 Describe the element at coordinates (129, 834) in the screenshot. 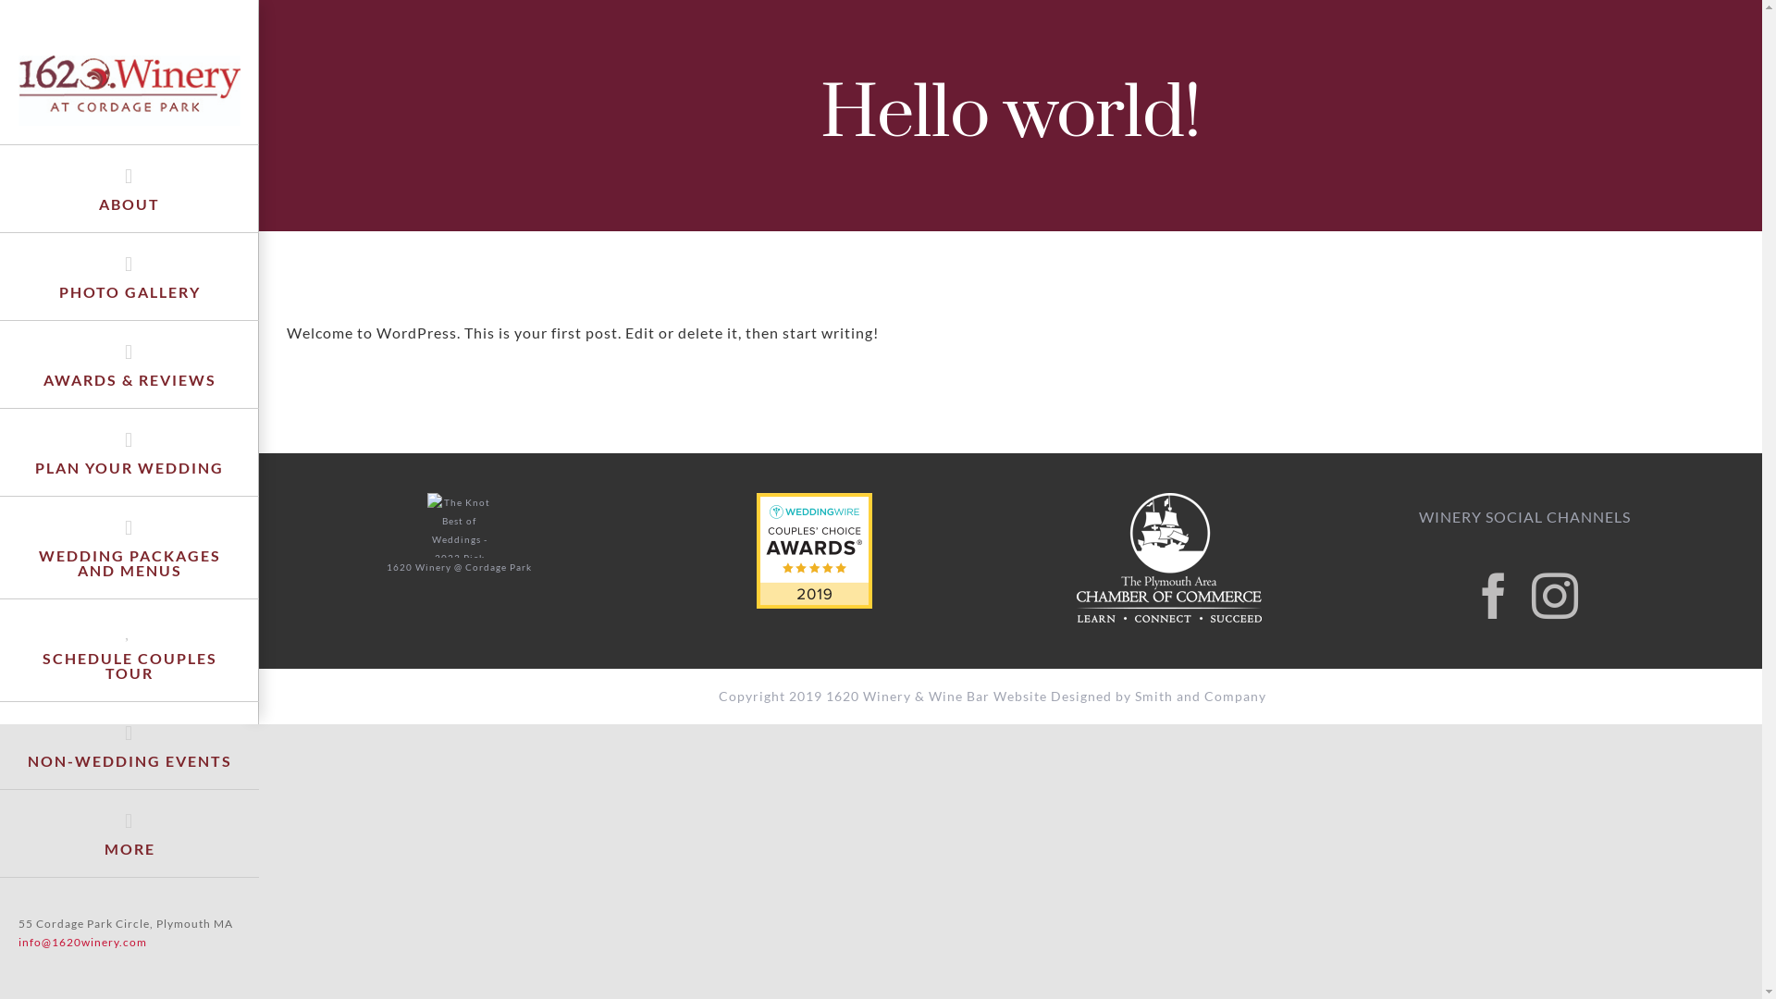

I see `MORE` at that location.